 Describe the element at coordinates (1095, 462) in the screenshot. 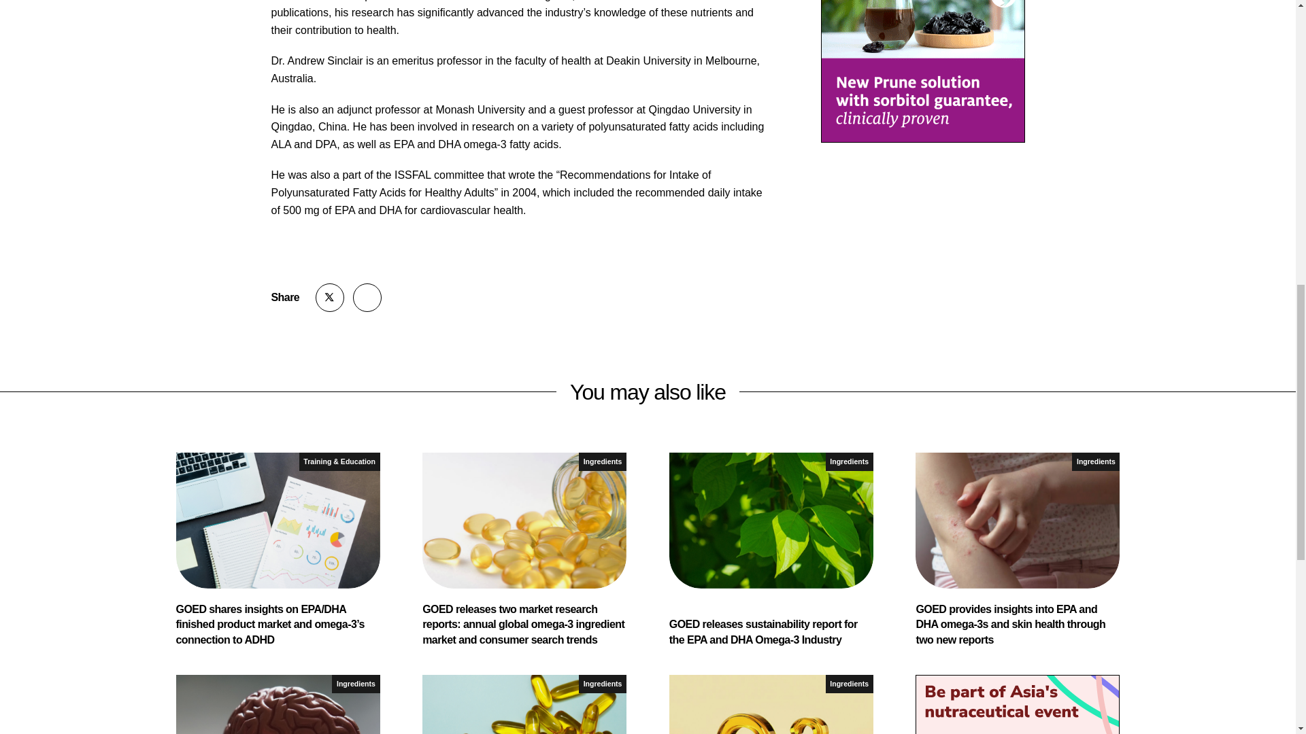

I see `Ingredients` at that location.